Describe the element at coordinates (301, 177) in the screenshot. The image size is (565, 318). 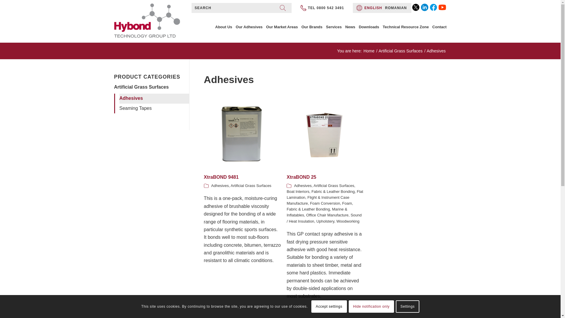
I see `Permanent Link: XtraBOND 25` at that location.